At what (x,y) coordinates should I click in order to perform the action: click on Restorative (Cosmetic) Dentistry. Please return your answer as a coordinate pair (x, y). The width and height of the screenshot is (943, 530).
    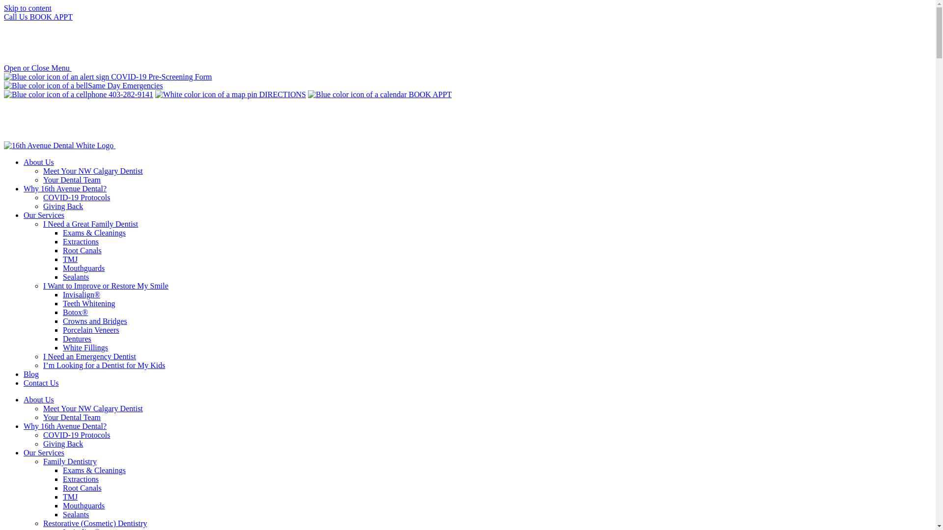
    Looking at the image, I should click on (95, 523).